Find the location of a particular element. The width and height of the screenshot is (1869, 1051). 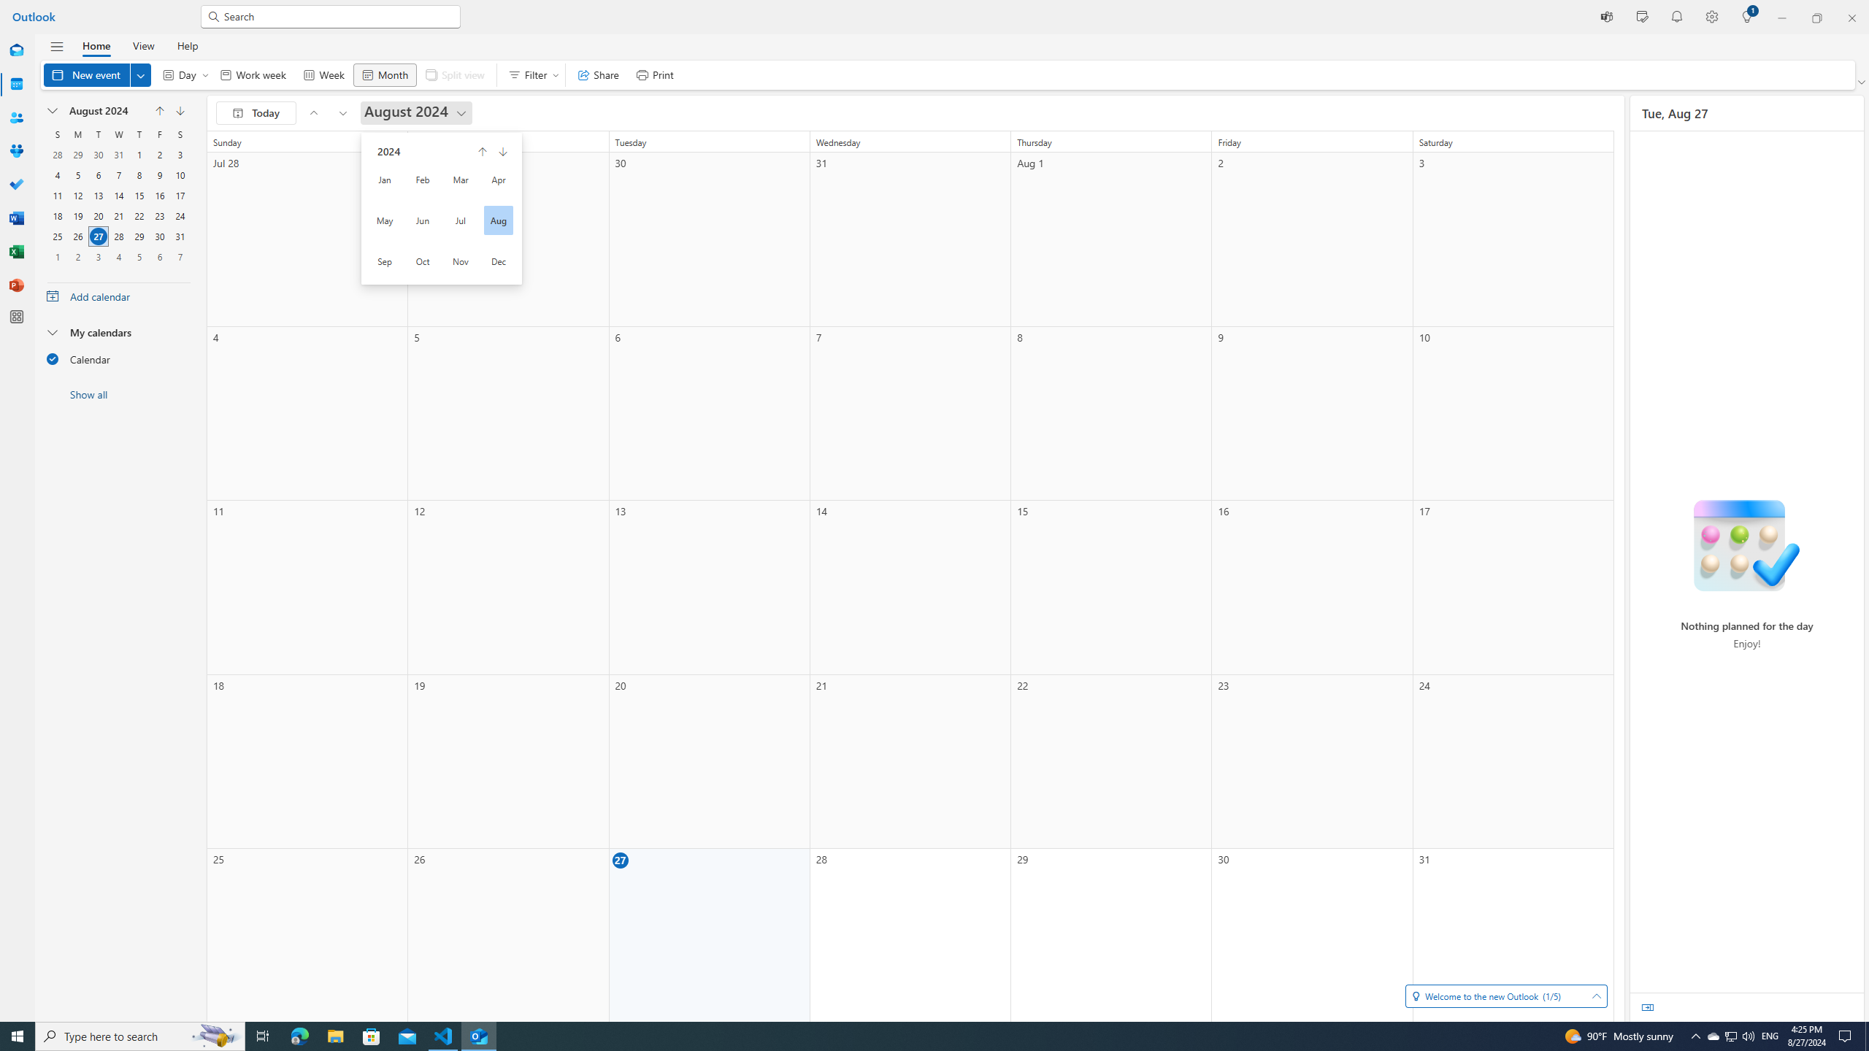

Thursday is located at coordinates (139, 134).